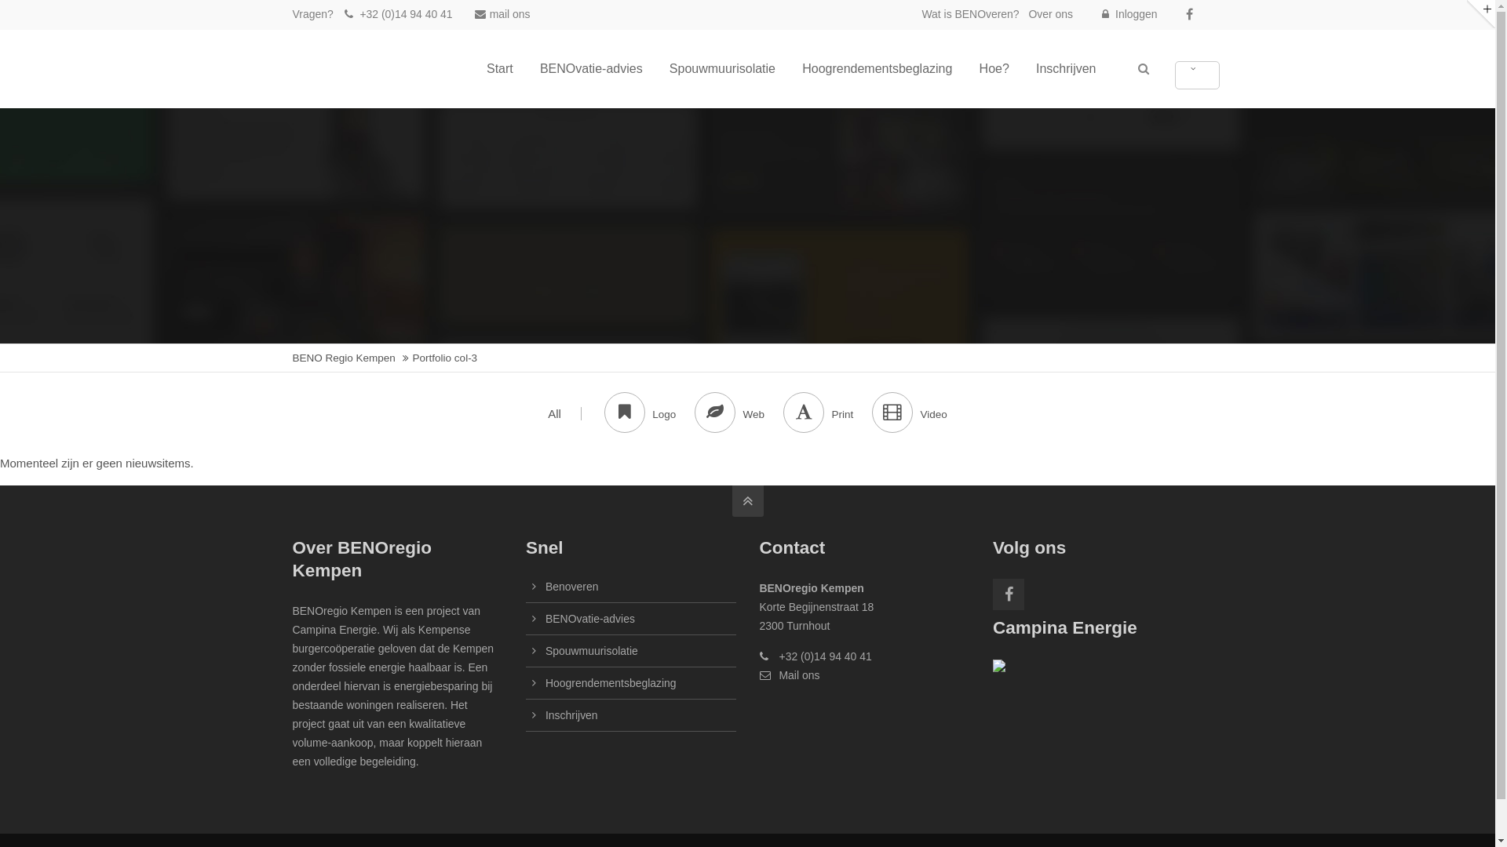 The width and height of the screenshot is (1507, 847). I want to click on Web, so click(739, 414).